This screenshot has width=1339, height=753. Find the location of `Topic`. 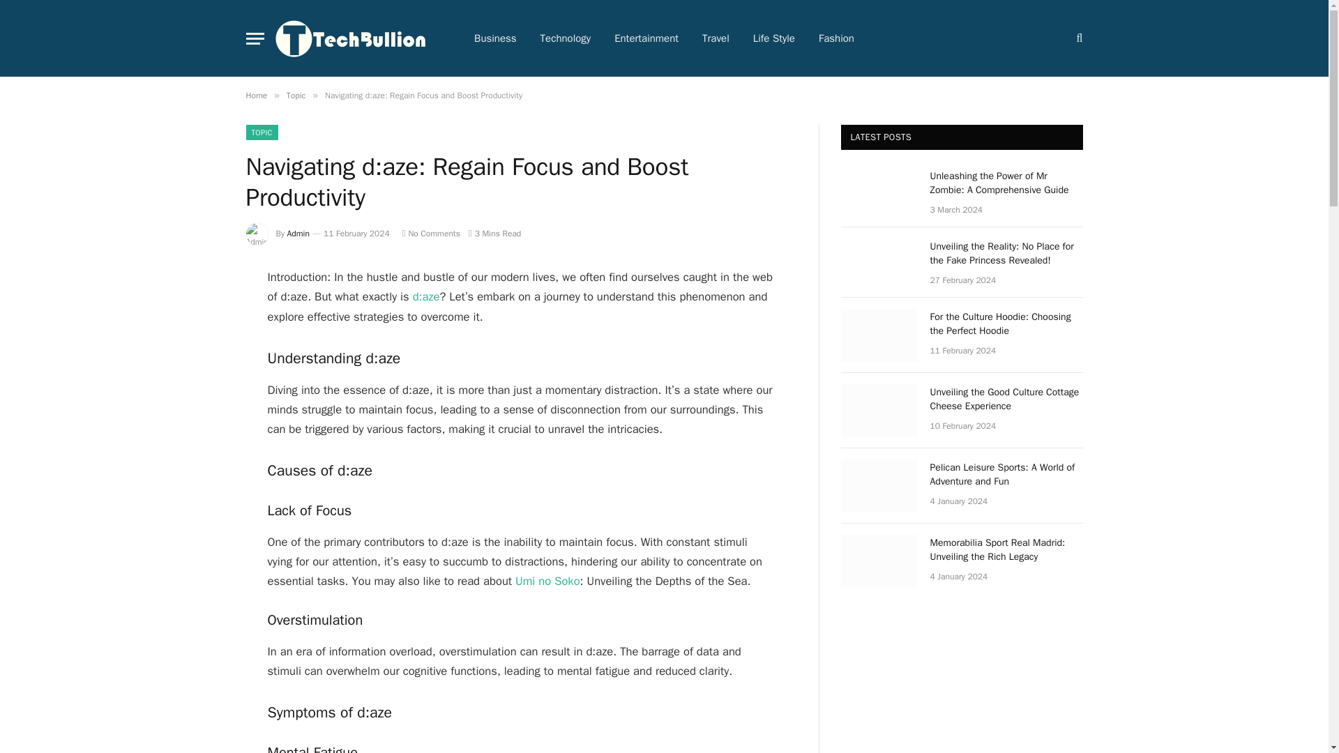

Topic is located at coordinates (296, 95).